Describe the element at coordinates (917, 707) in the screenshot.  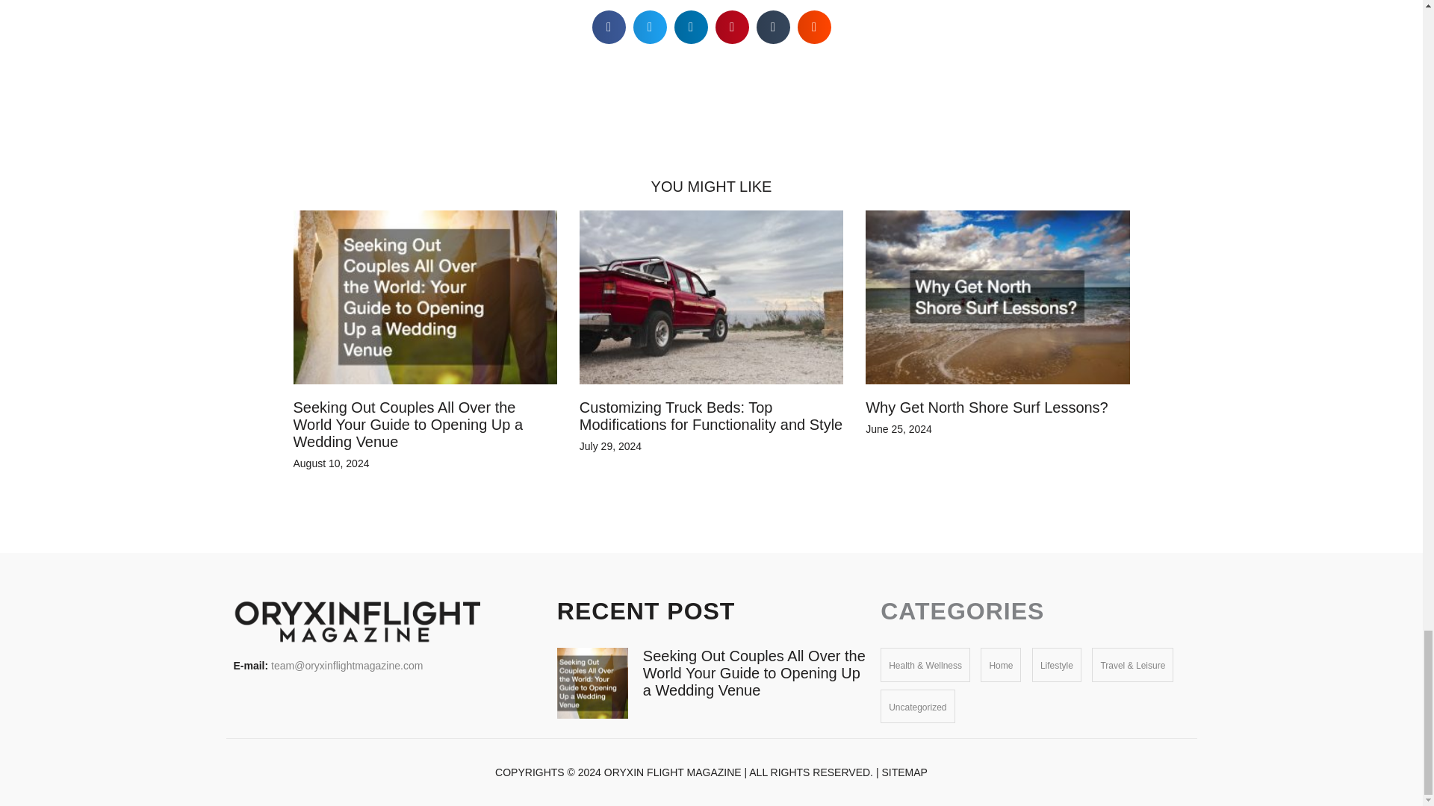
I see `Uncategorized` at that location.